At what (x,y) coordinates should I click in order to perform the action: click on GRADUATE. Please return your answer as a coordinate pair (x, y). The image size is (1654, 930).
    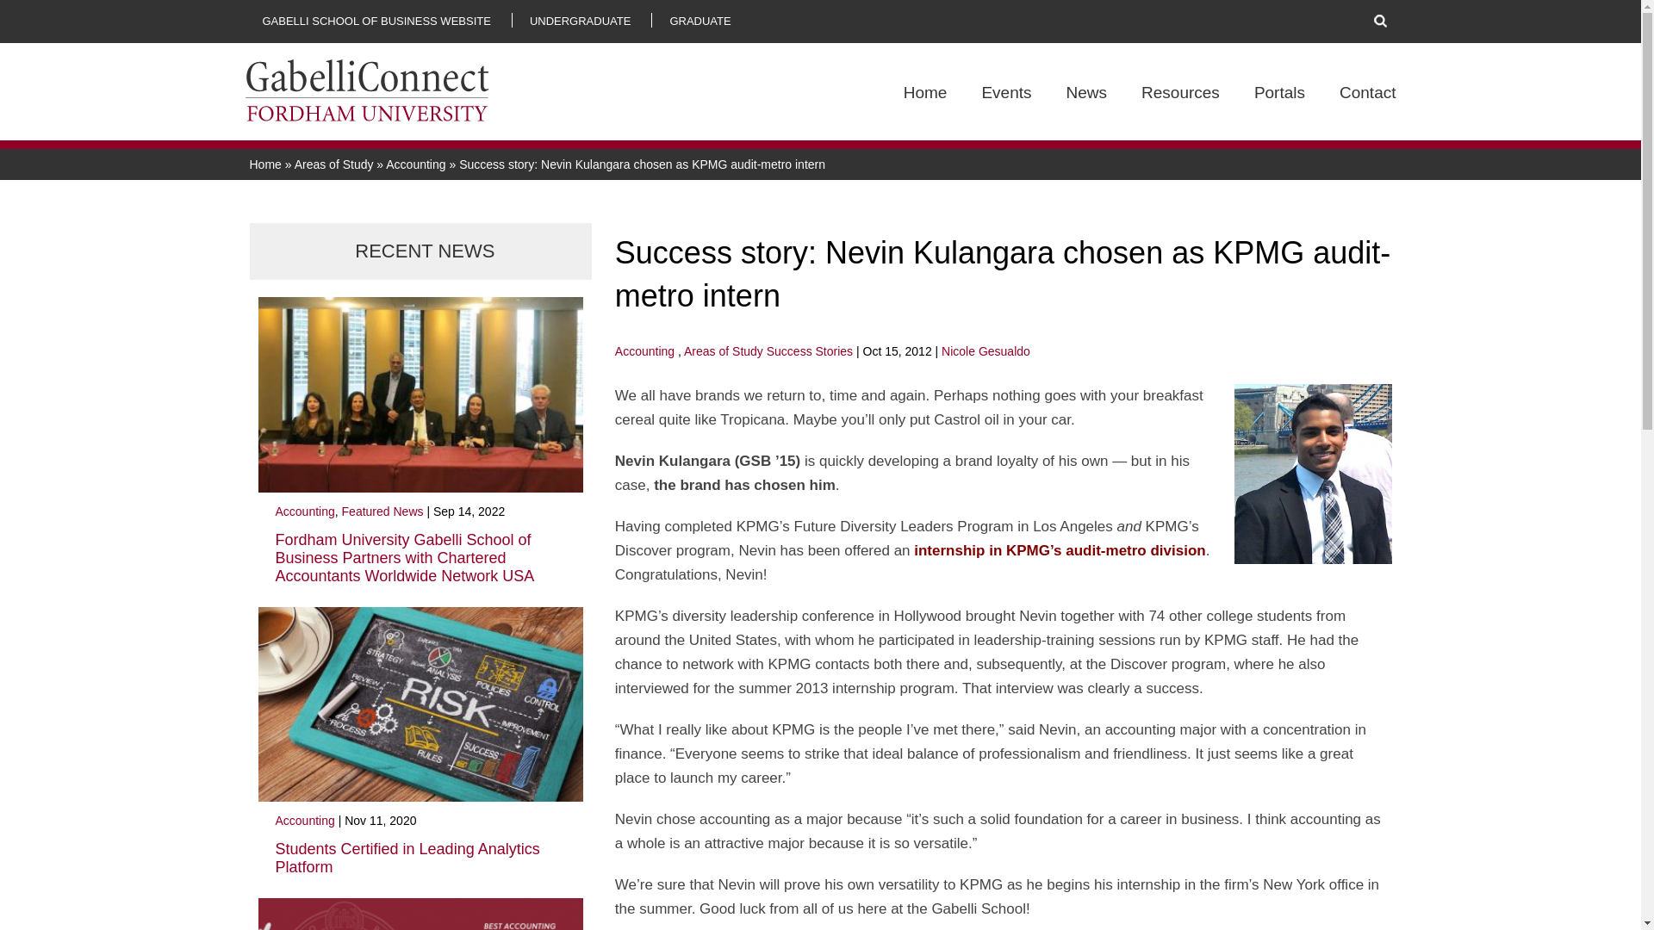
    Looking at the image, I should click on (700, 21).